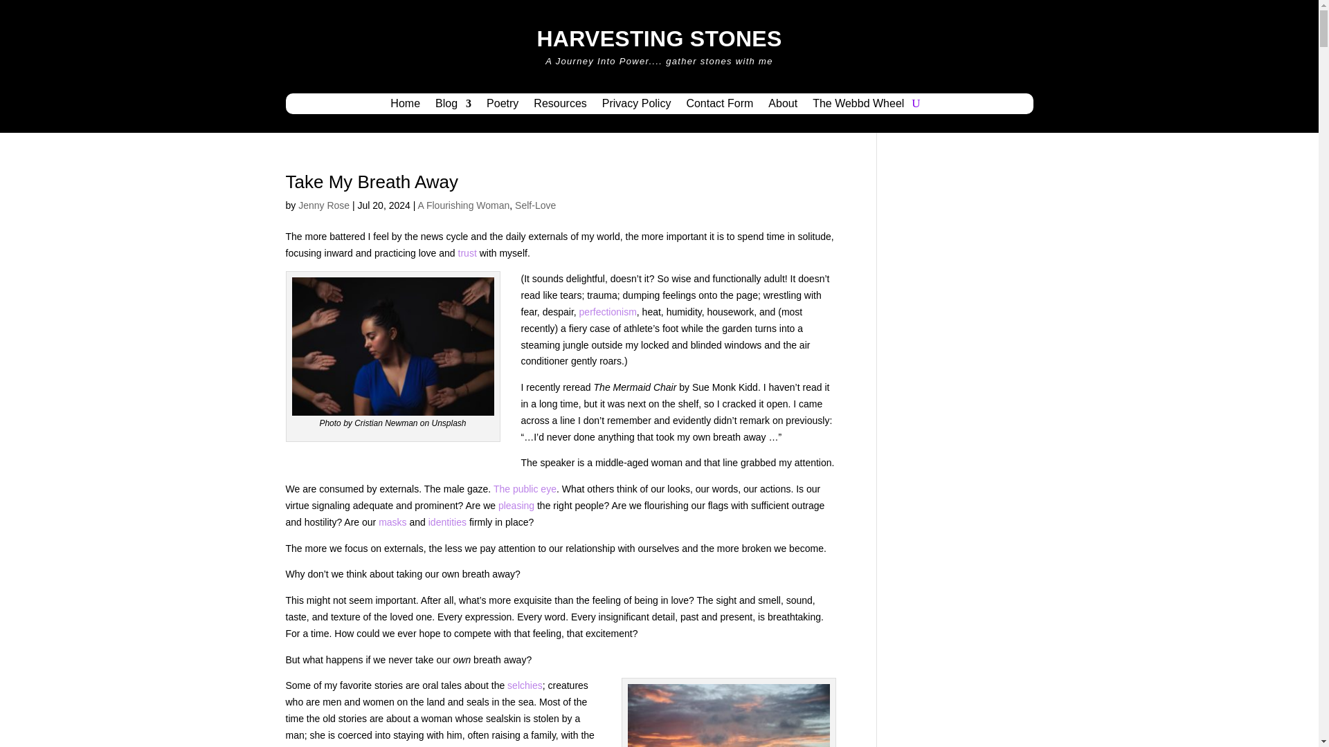  I want to click on The Webbd Wheel, so click(858, 107).